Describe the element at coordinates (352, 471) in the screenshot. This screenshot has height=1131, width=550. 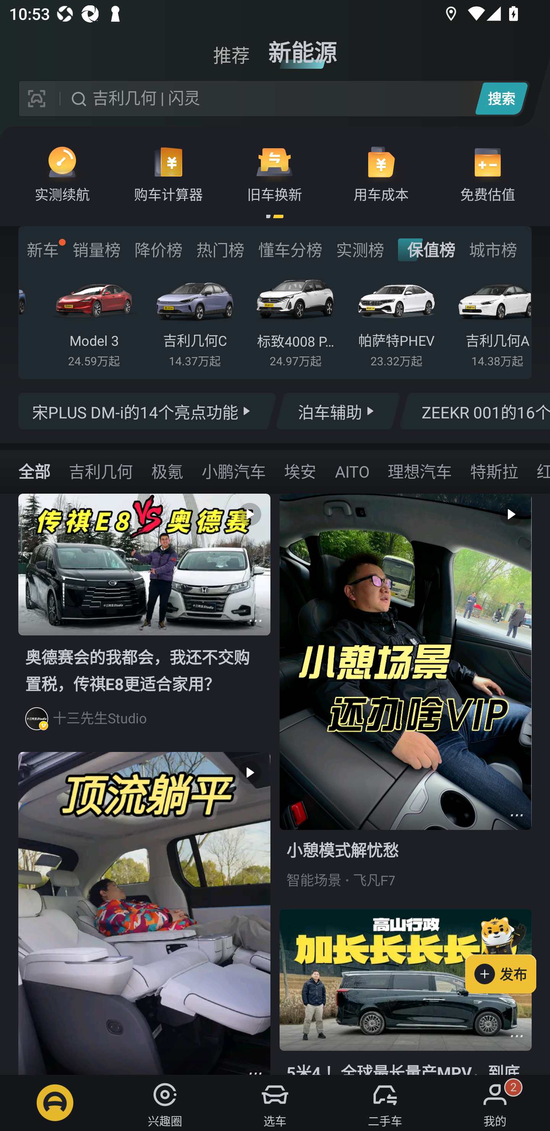
I see `AITO` at that location.